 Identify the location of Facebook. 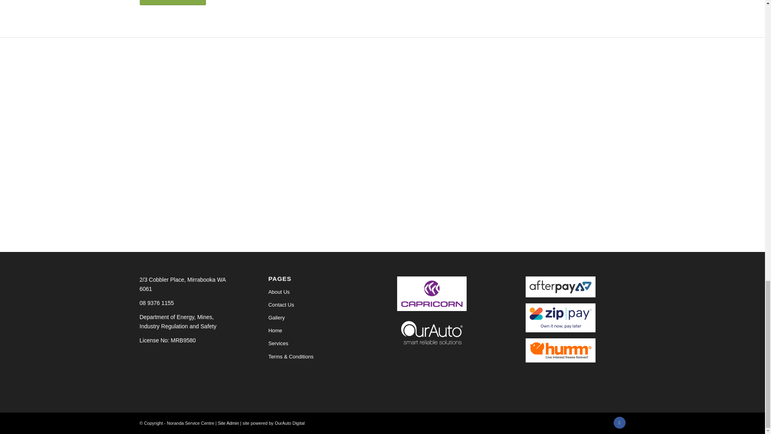
(619, 423).